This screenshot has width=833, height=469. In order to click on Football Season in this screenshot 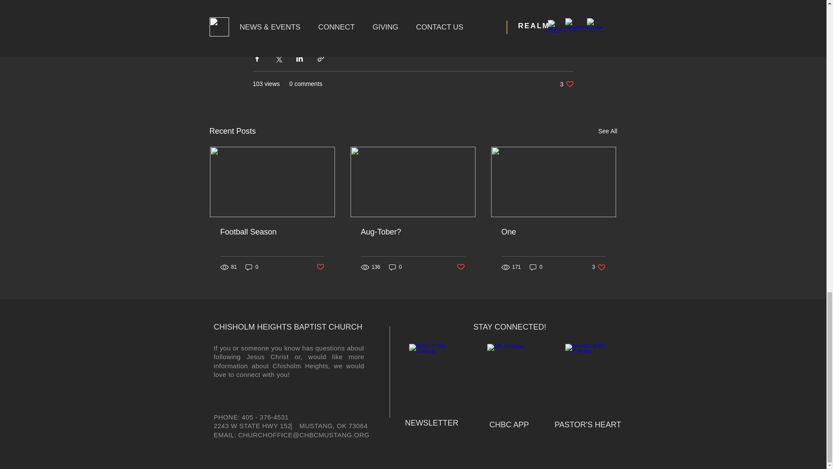, I will do `click(272, 232)`.